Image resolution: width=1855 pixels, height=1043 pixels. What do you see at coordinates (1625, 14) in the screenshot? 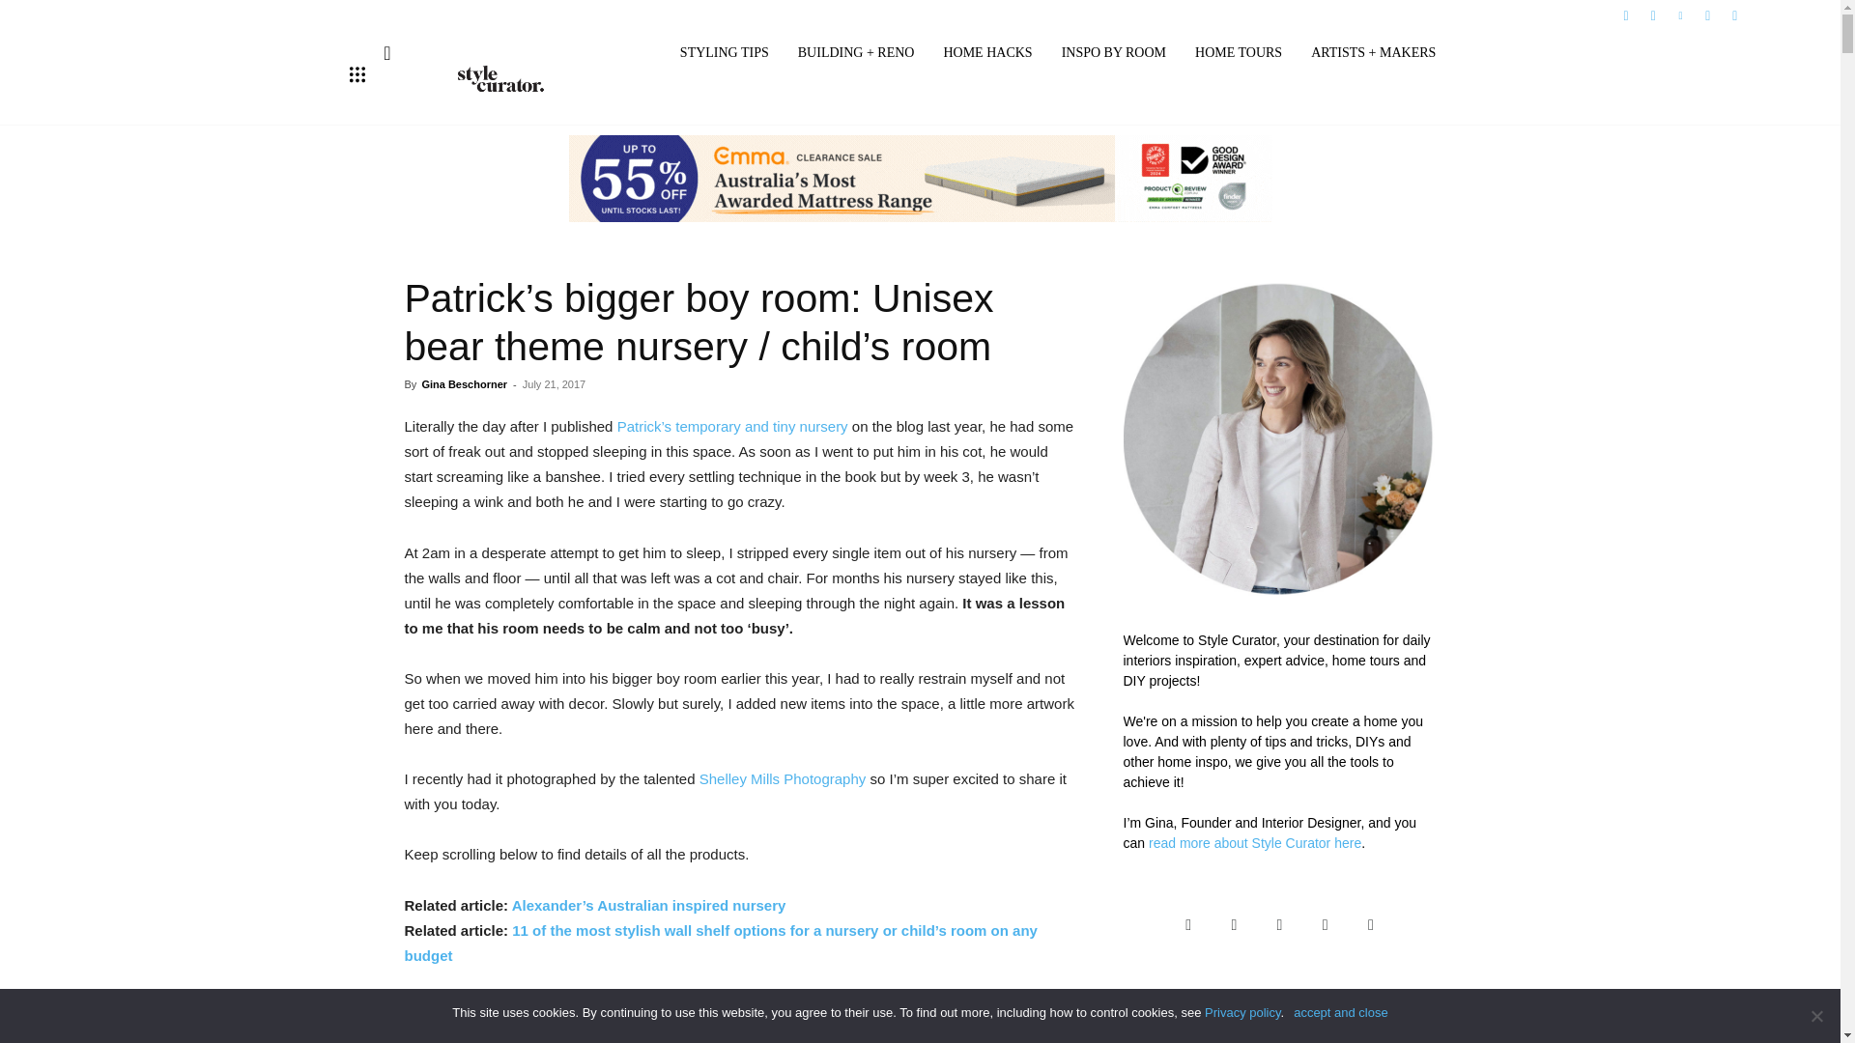
I see `Facebook` at bounding box center [1625, 14].